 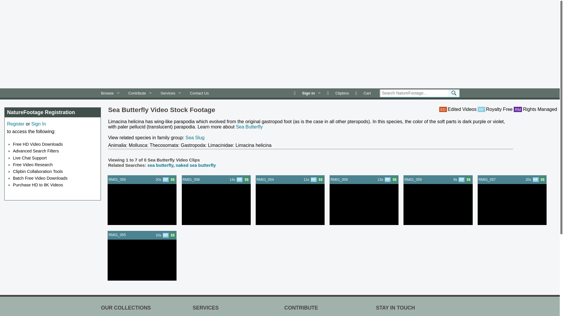 I want to click on Pricing calculator, so click(x=172, y=180).